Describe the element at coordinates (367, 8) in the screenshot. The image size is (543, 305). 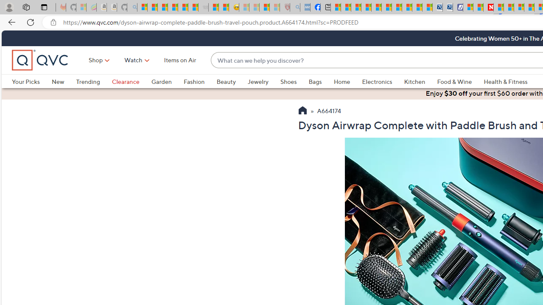
I see `Climate Damage Becomes Too Severe To Reverse` at that location.